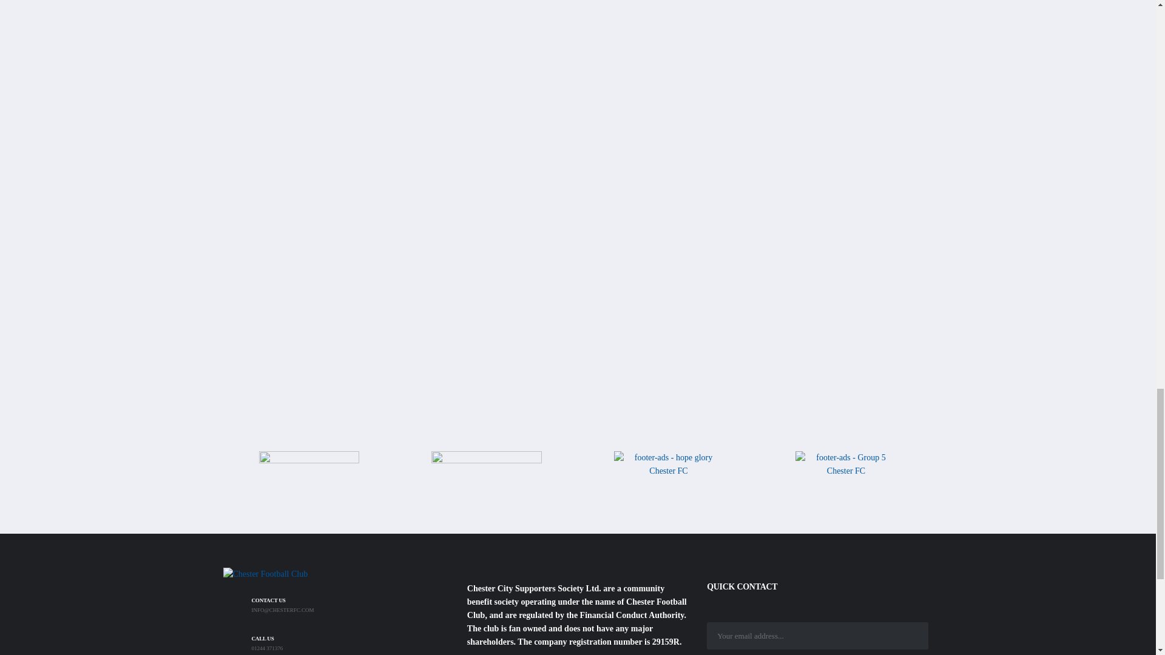 The width and height of the screenshot is (1165, 655). Describe the element at coordinates (669, 477) in the screenshot. I see `hope glory photo` at that location.